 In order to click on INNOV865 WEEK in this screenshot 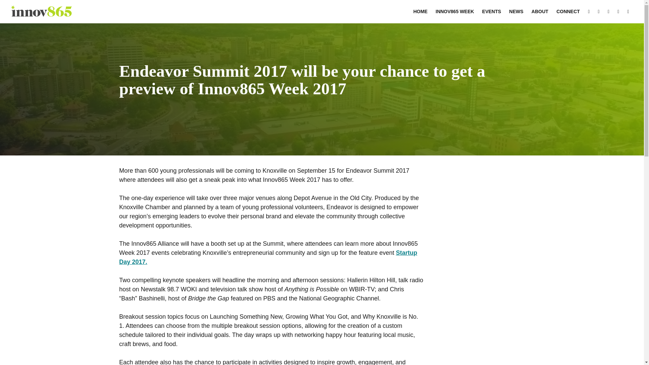, I will do `click(455, 11)`.